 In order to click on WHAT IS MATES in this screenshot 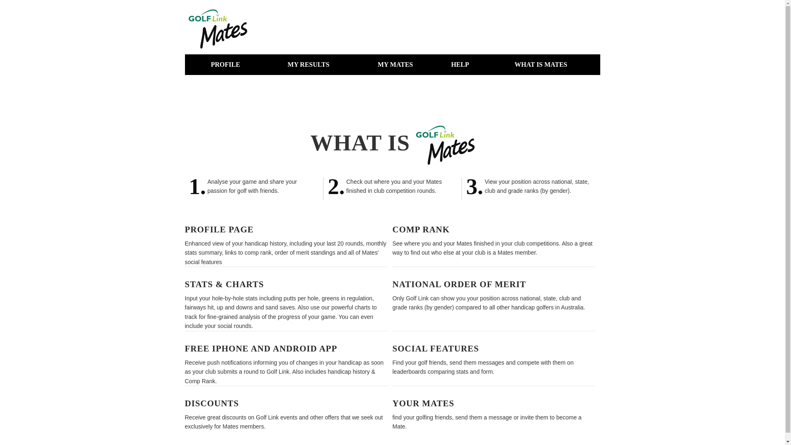, I will do `click(541, 65)`.